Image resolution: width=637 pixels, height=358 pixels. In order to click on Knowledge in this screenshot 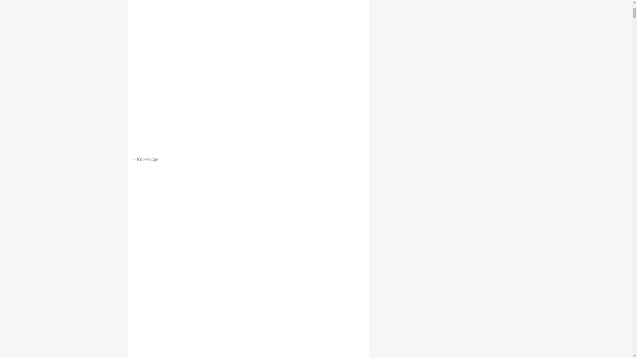, I will do `click(147, 159)`.